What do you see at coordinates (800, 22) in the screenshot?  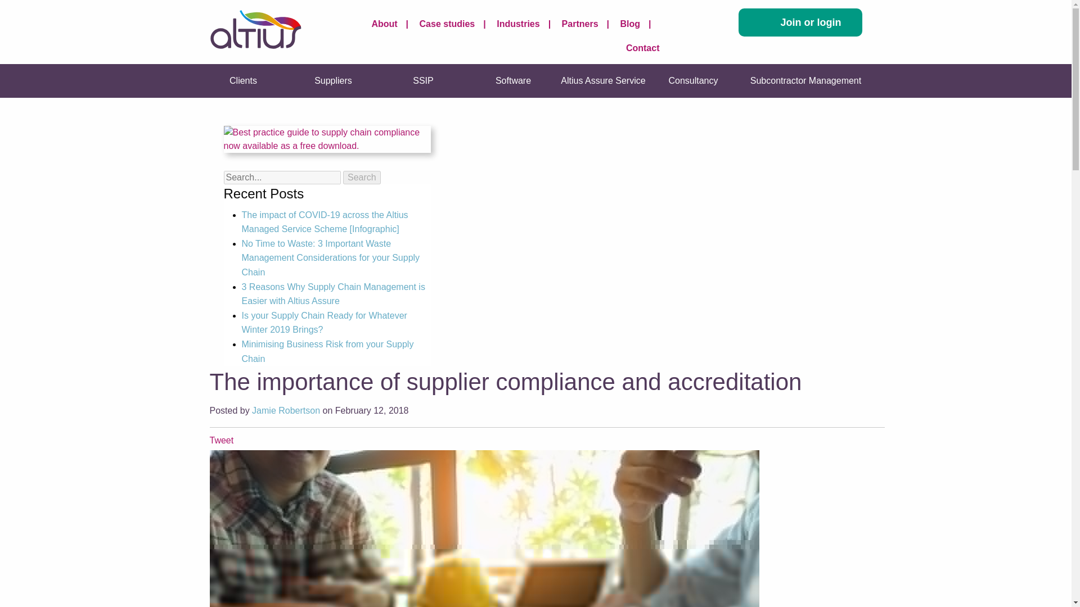 I see `Join or login` at bounding box center [800, 22].